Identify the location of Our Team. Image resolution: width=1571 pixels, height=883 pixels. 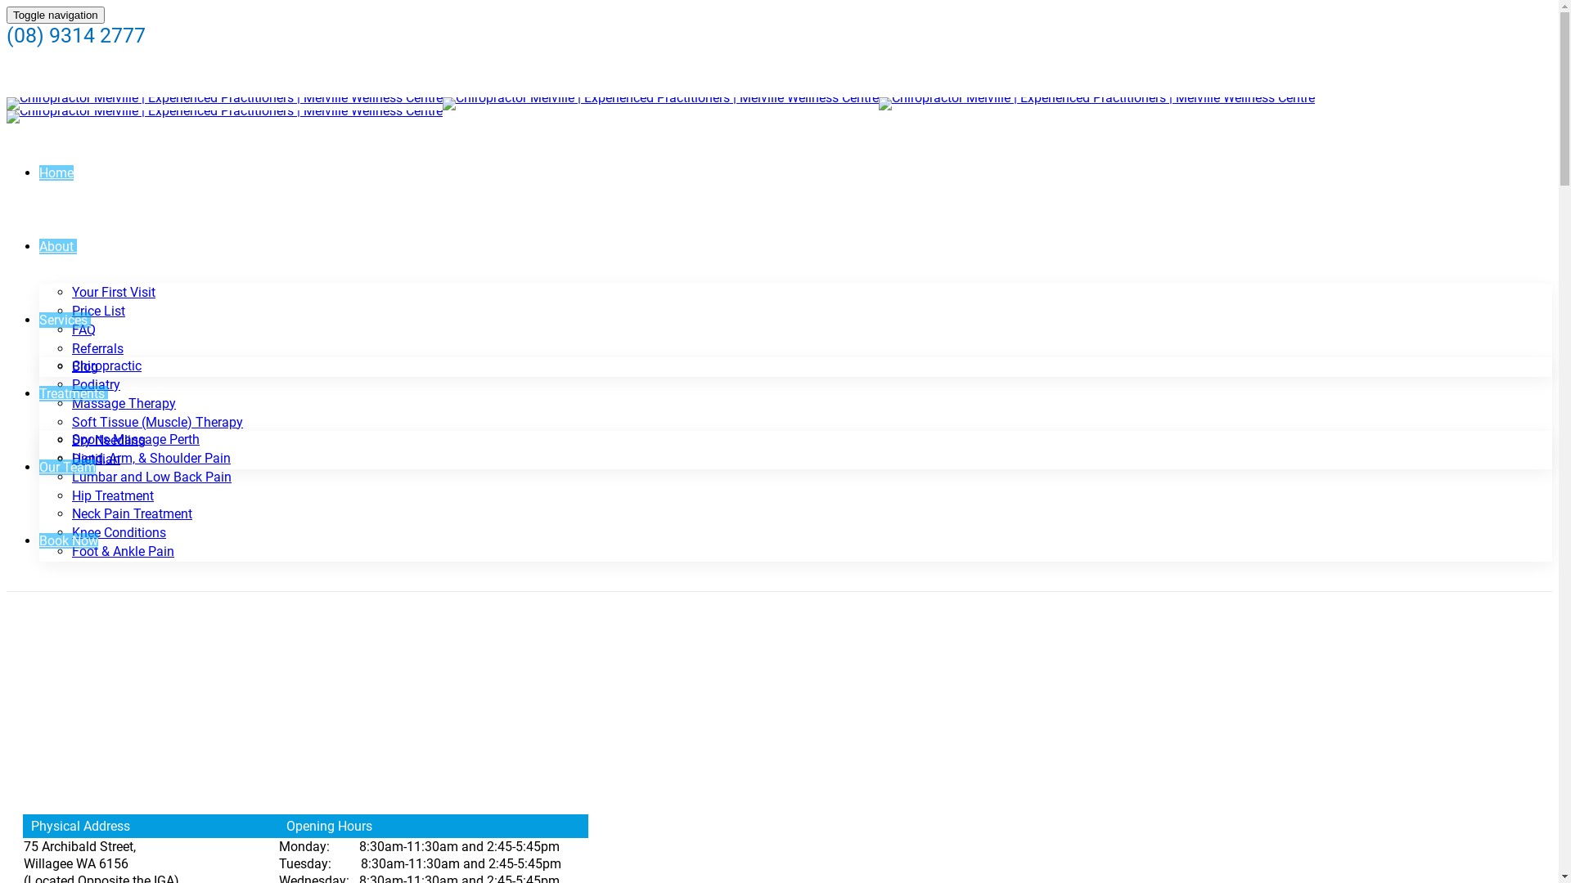
(67, 468).